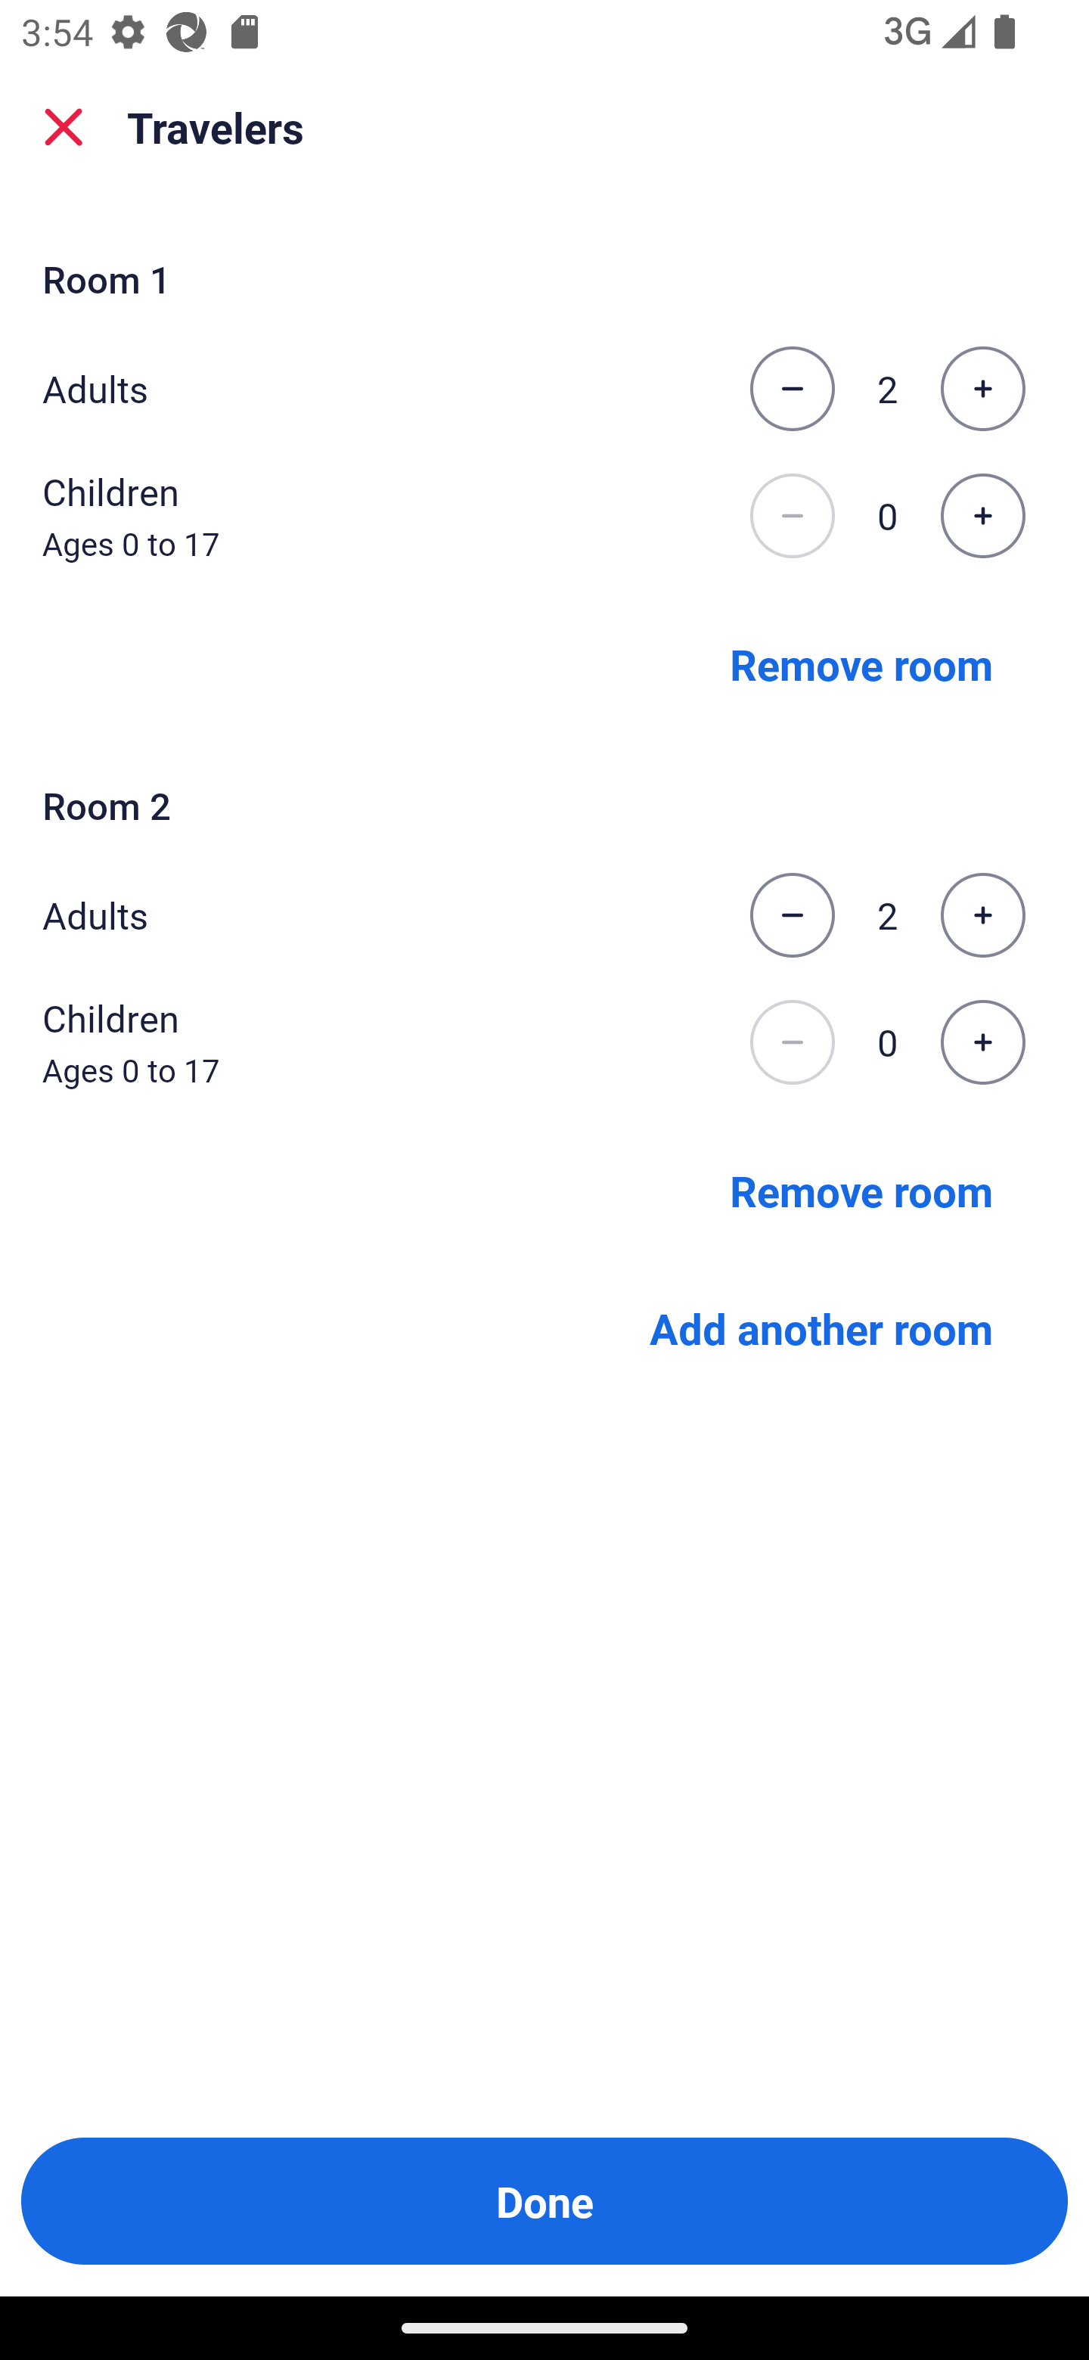 This screenshot has height=2360, width=1089. I want to click on Remove room, so click(861, 1191).